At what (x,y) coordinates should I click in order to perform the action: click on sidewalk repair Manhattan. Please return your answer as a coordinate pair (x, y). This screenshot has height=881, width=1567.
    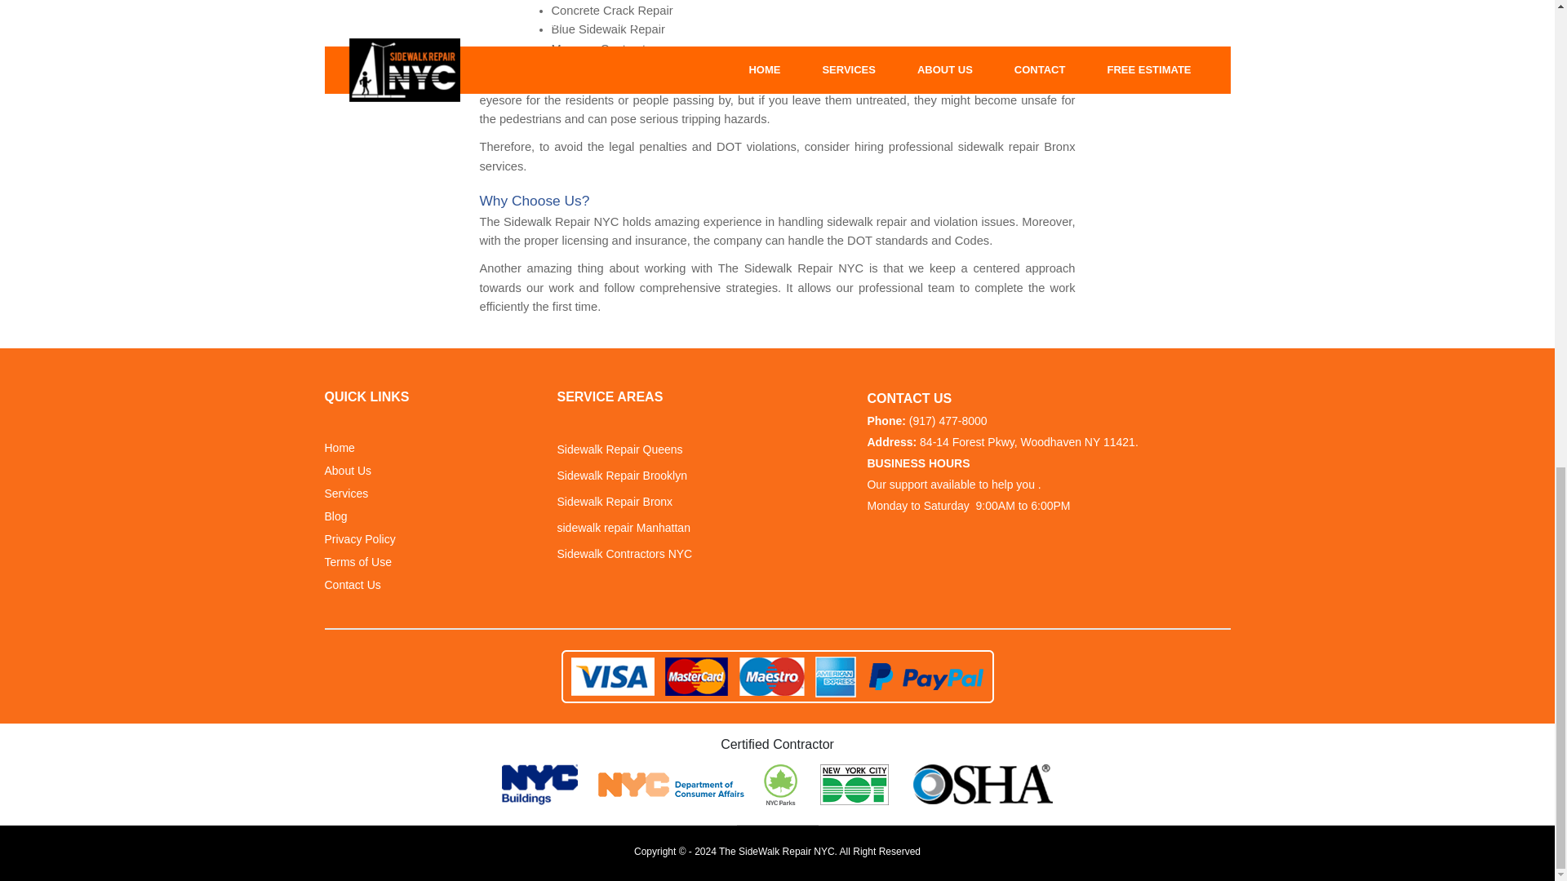
    Looking at the image, I should click on (622, 528).